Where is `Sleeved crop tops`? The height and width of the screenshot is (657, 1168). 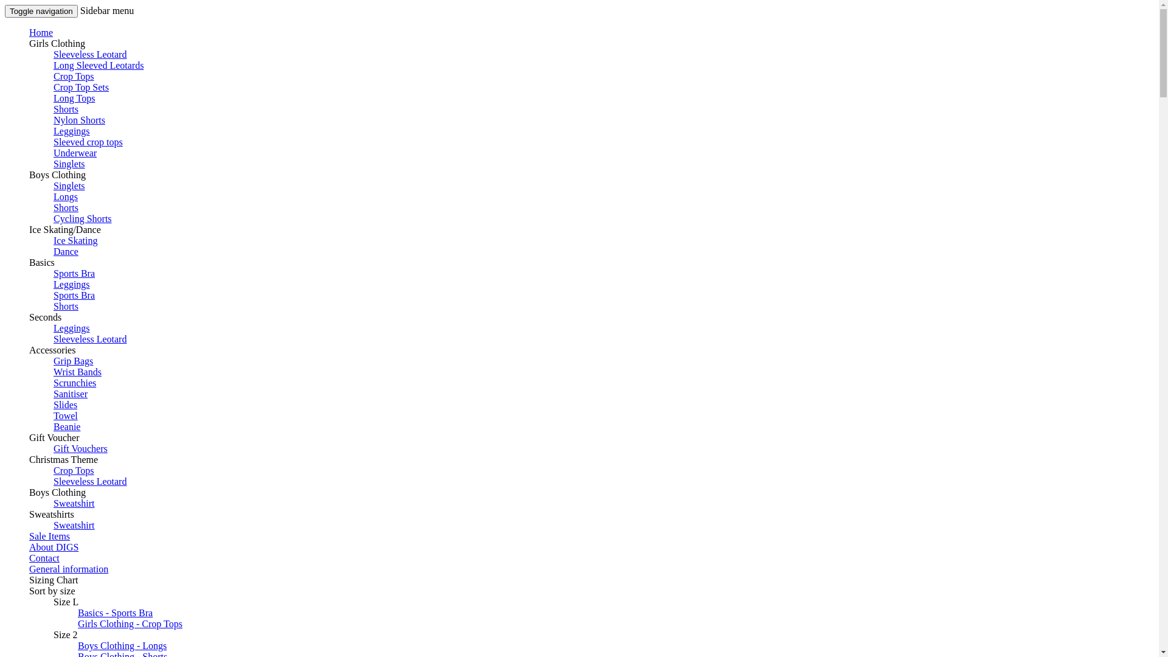 Sleeved crop tops is located at coordinates (88, 142).